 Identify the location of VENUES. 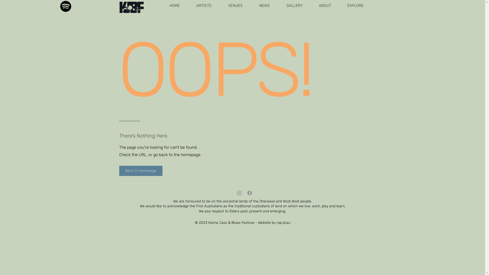
(231, 6).